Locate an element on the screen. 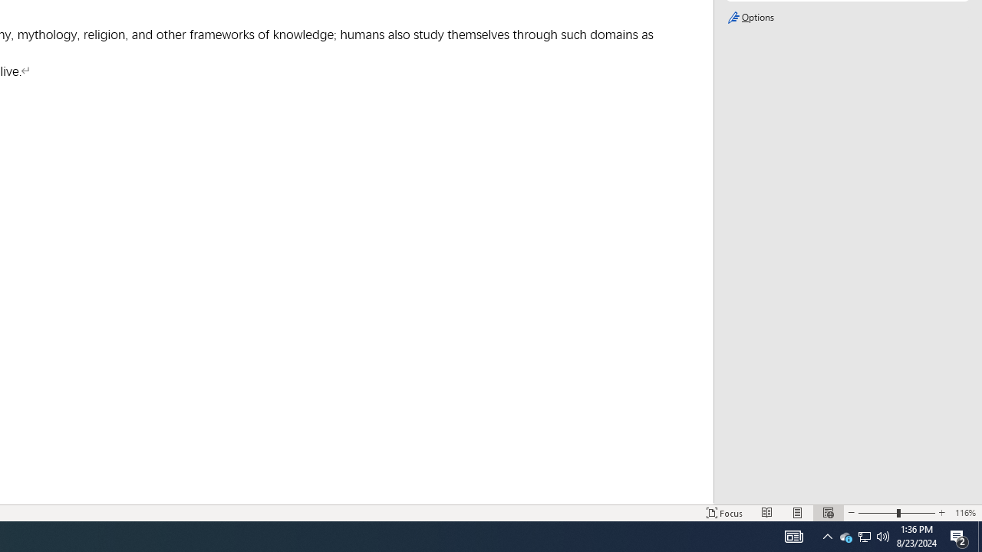 The image size is (982, 552). Zoom 116% is located at coordinates (965, 512).